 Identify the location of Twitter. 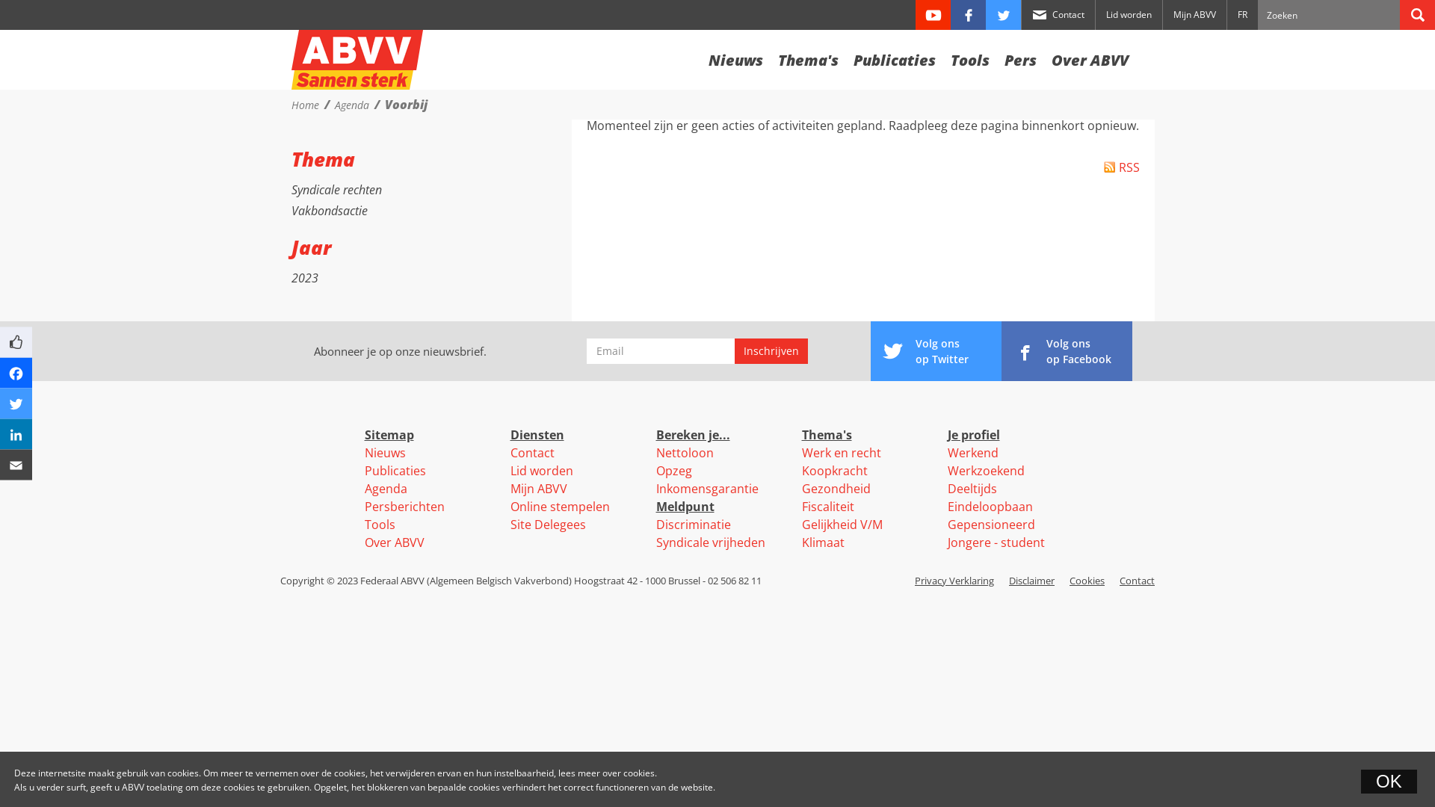
(1003, 15).